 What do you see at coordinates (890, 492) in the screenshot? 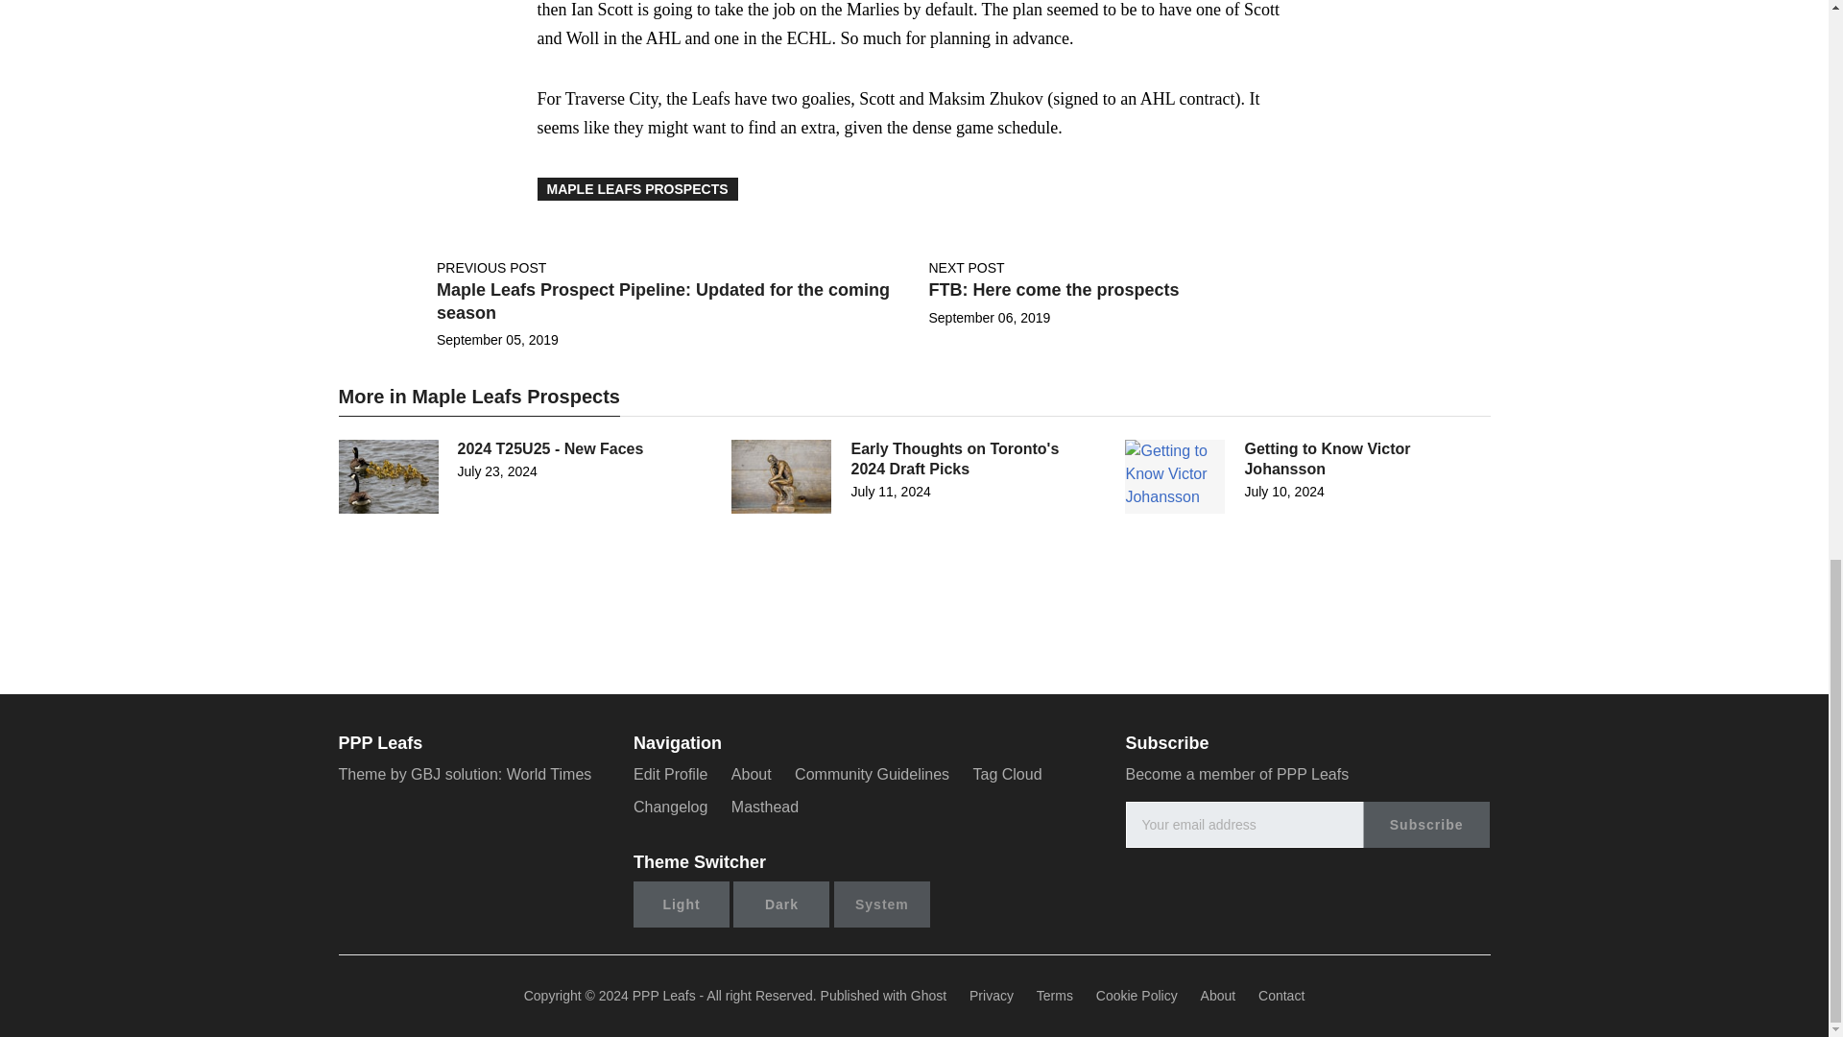
I see `11 July, 2024` at bounding box center [890, 492].